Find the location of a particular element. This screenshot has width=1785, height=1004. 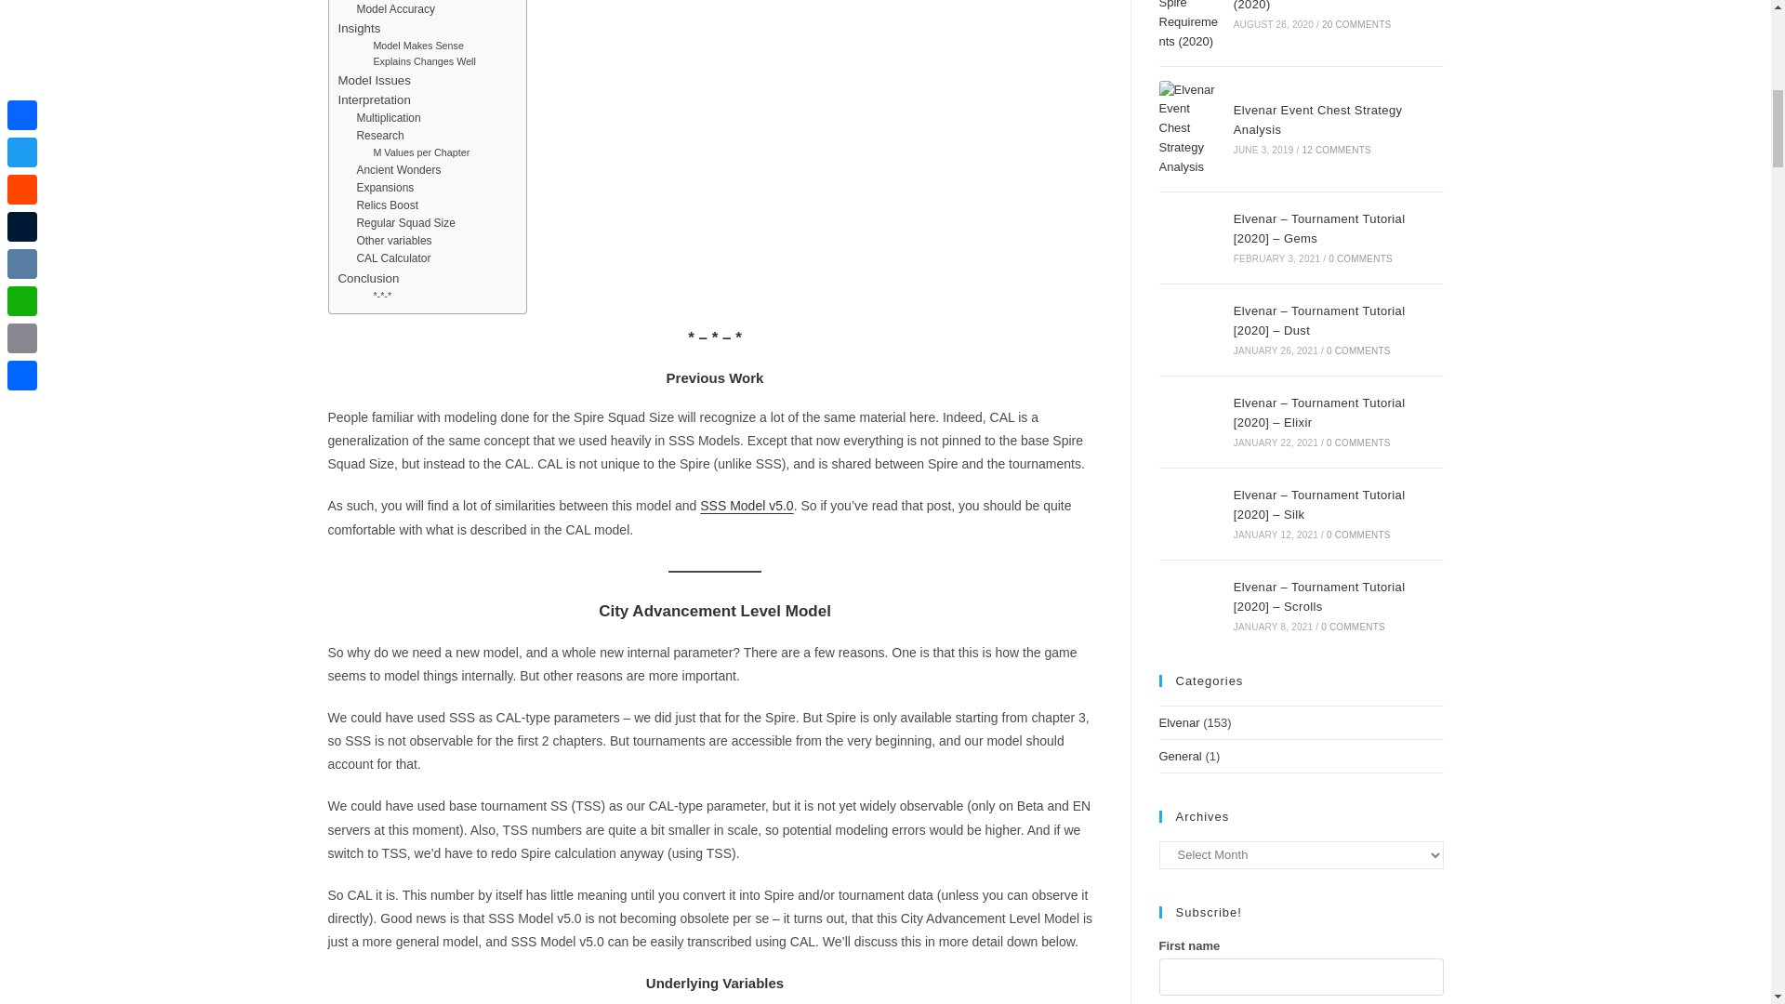

Model Makes Sense is located at coordinates (418, 46).